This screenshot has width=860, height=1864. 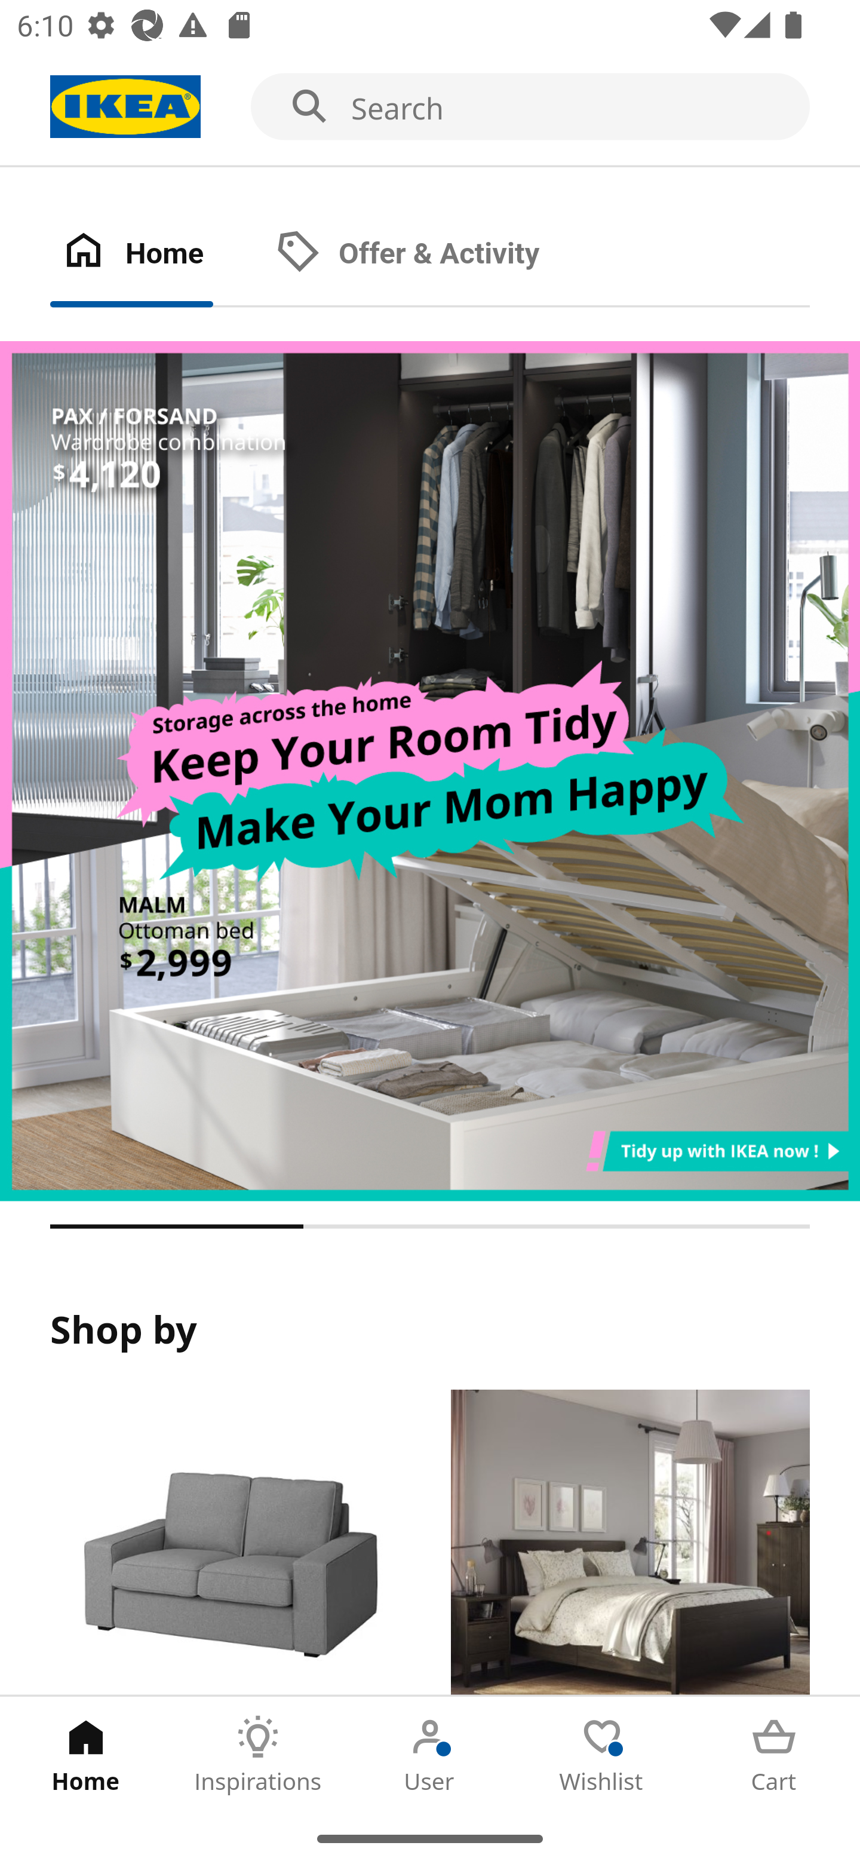 What do you see at coordinates (86, 1755) in the screenshot?
I see `Home
Tab 1 of 5` at bounding box center [86, 1755].